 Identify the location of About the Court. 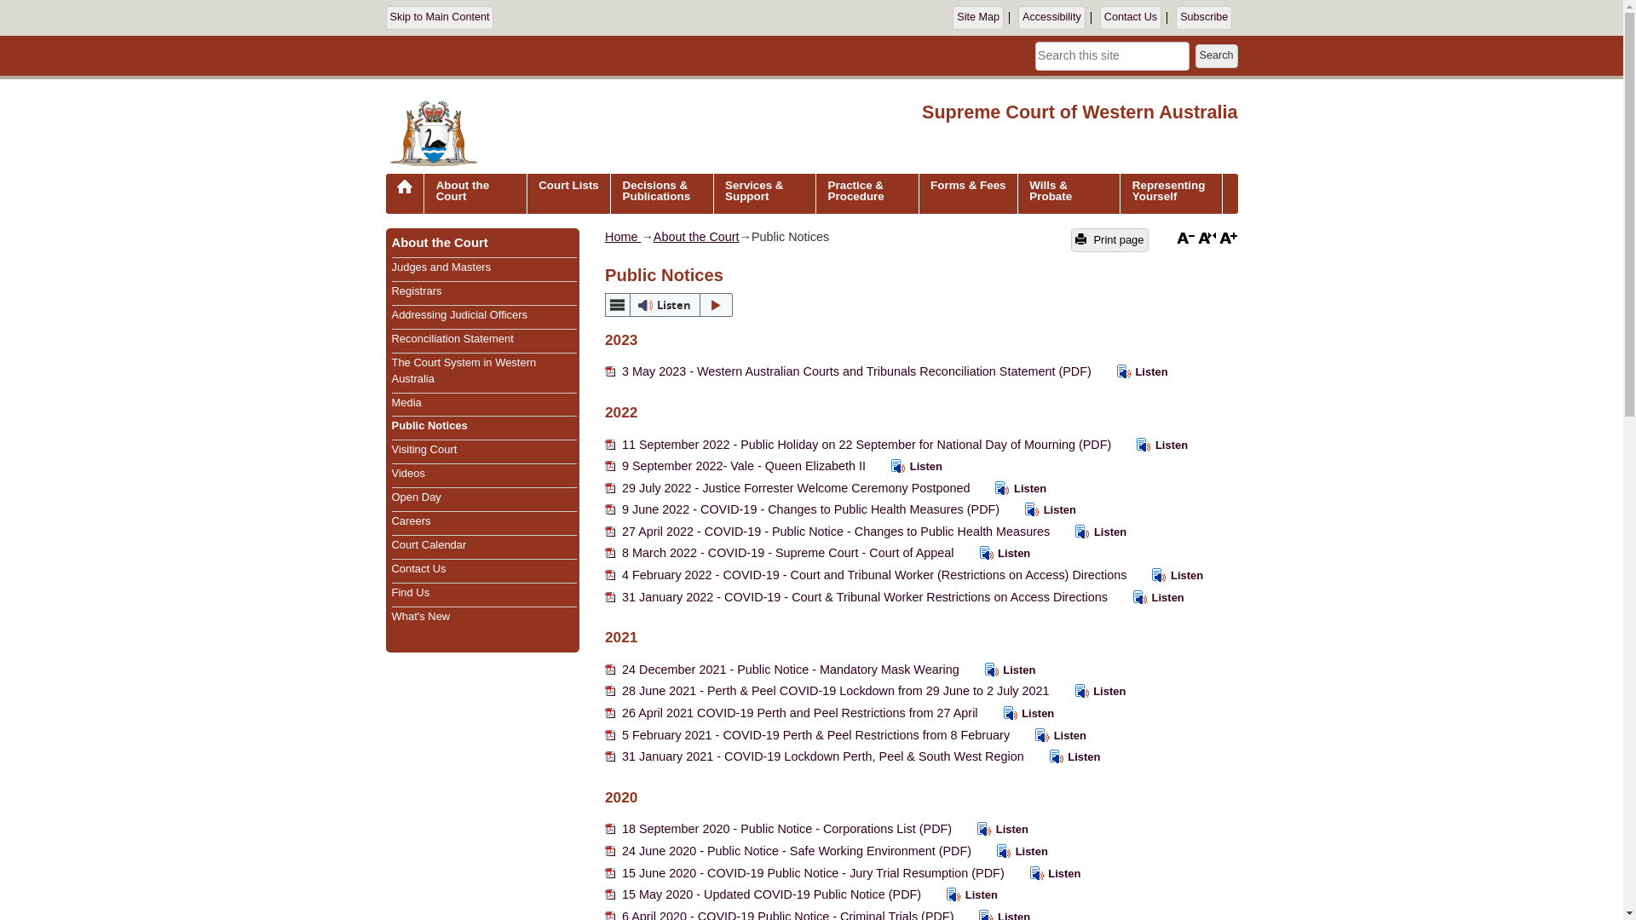
(697, 237).